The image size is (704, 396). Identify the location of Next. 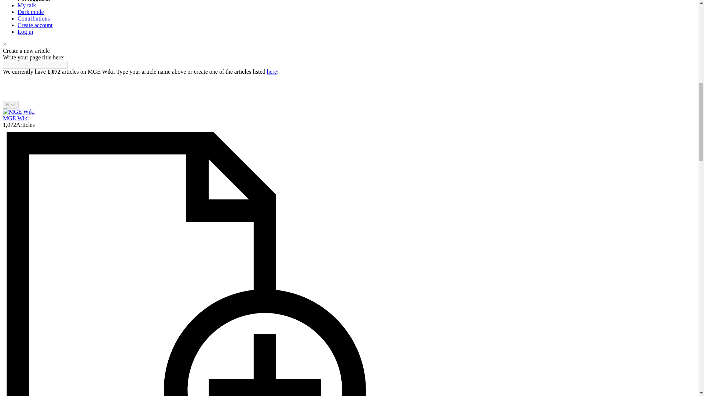
(11, 104).